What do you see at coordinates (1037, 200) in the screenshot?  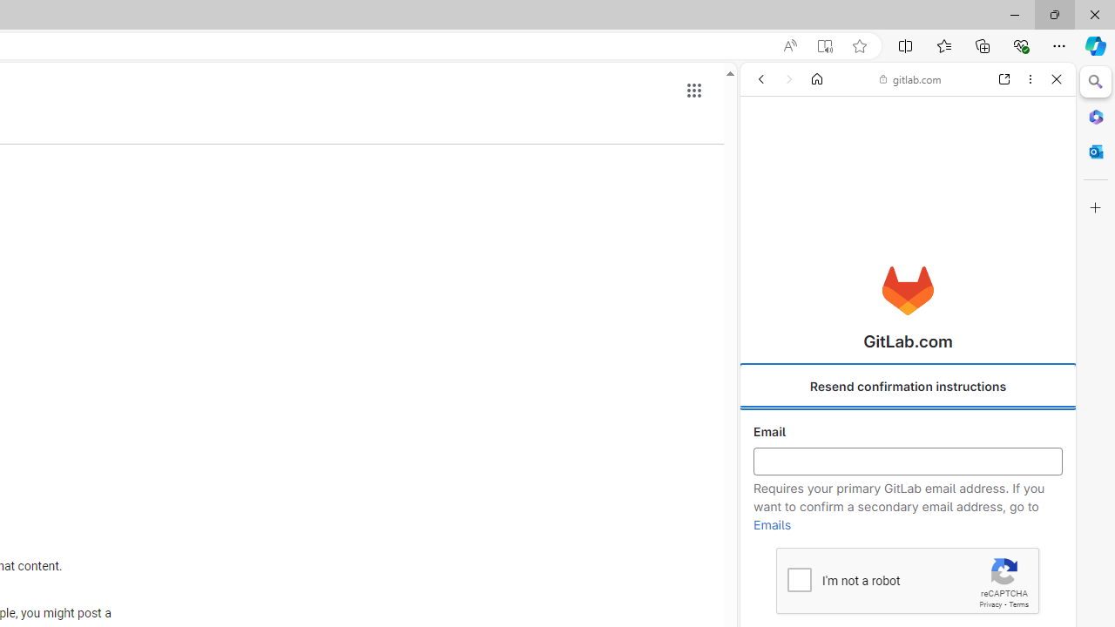 I see `Class: b_serphb` at bounding box center [1037, 200].